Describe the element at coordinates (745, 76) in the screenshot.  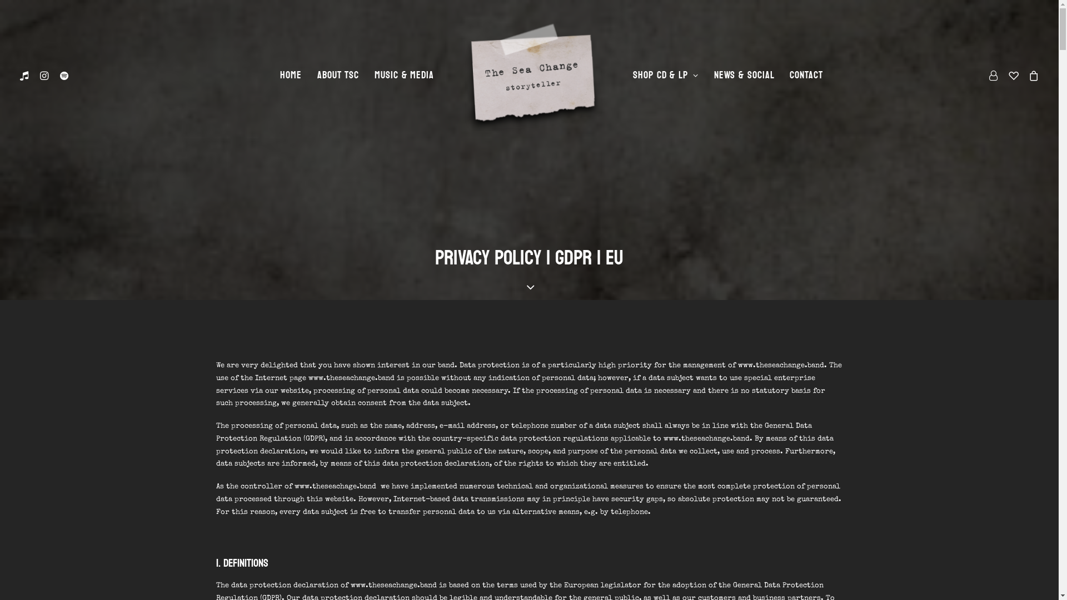
I see `NEWS & SOCIAL` at that location.